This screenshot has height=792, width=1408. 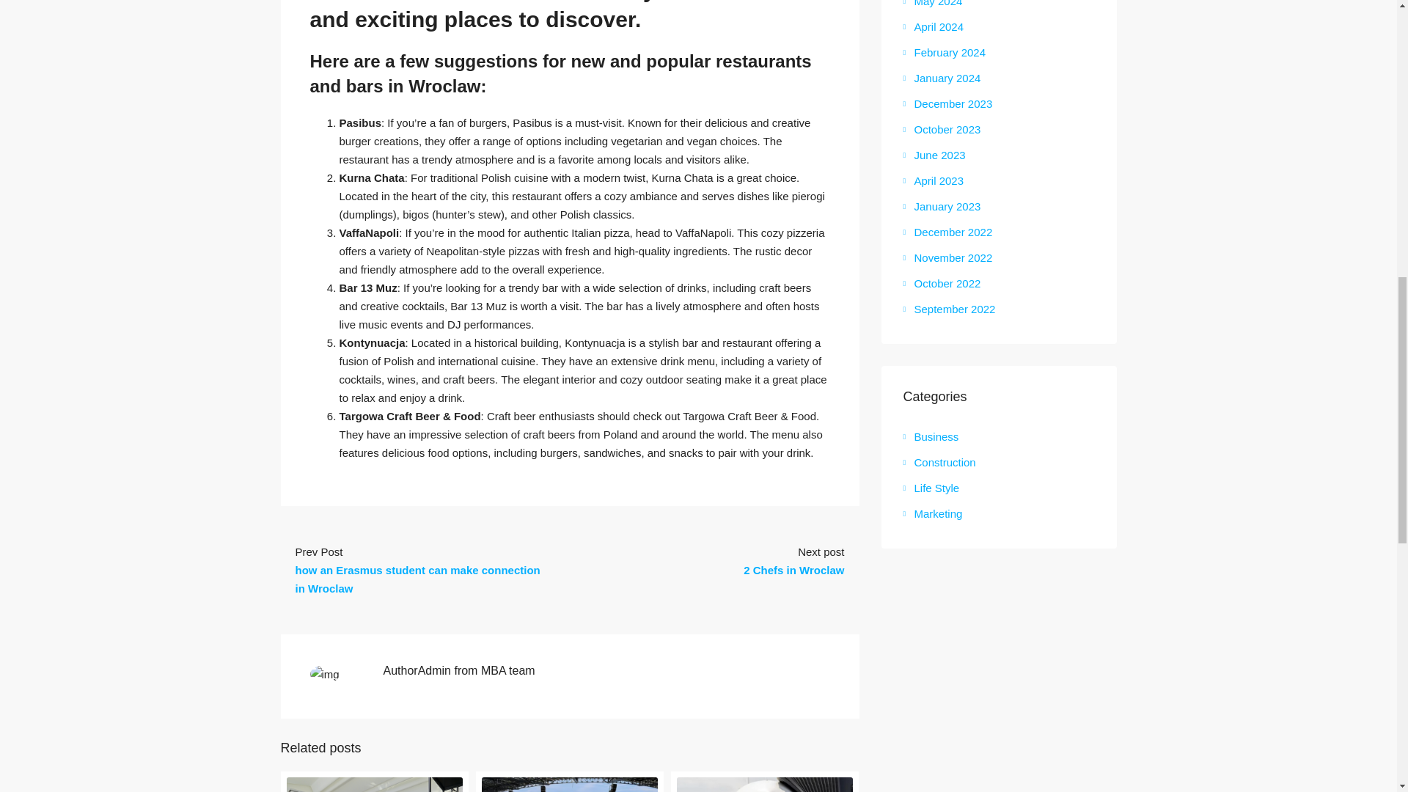 I want to click on how an Erasmus student can make connection in Wroclaw, so click(x=417, y=579).